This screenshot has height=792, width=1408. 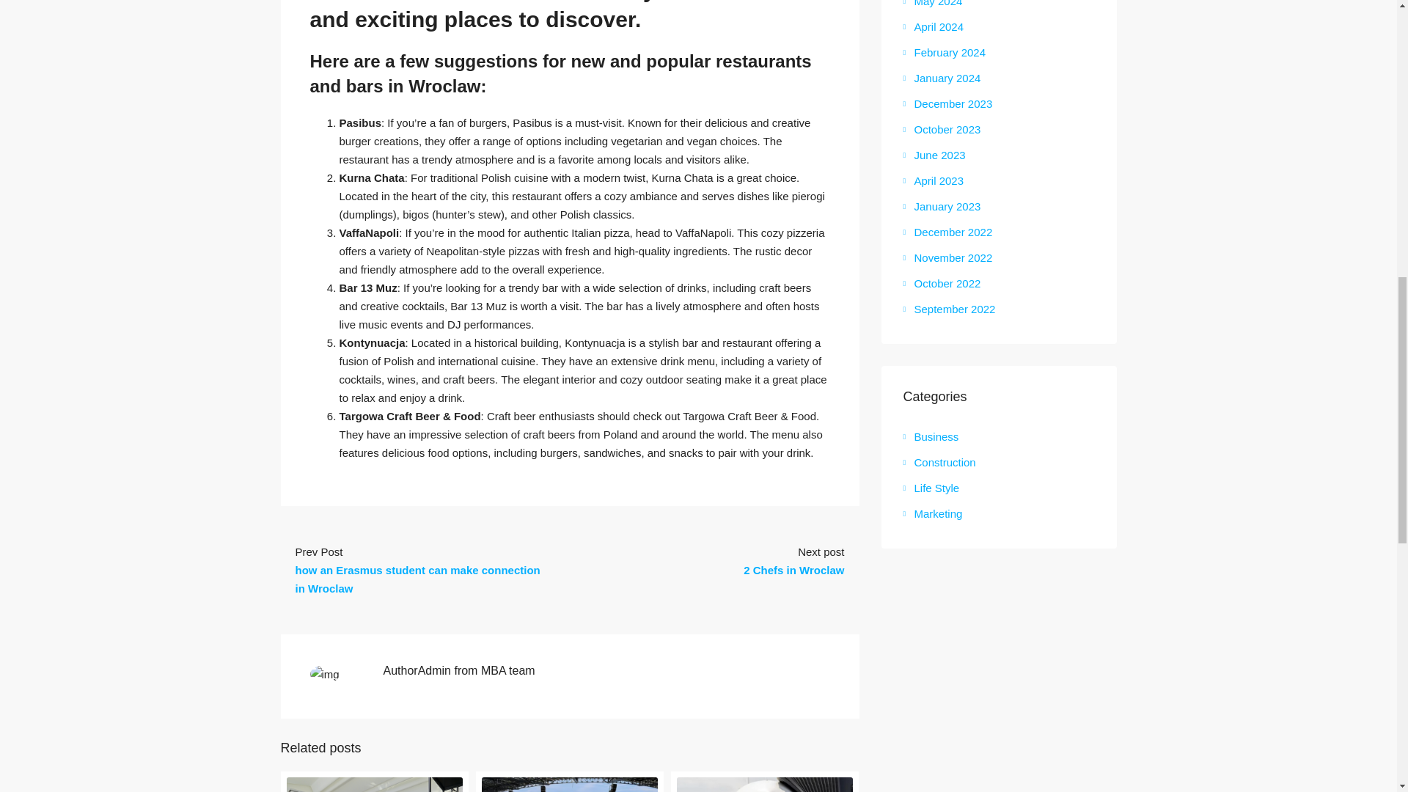 I want to click on how an Erasmus student can make connection in Wroclaw, so click(x=417, y=579).